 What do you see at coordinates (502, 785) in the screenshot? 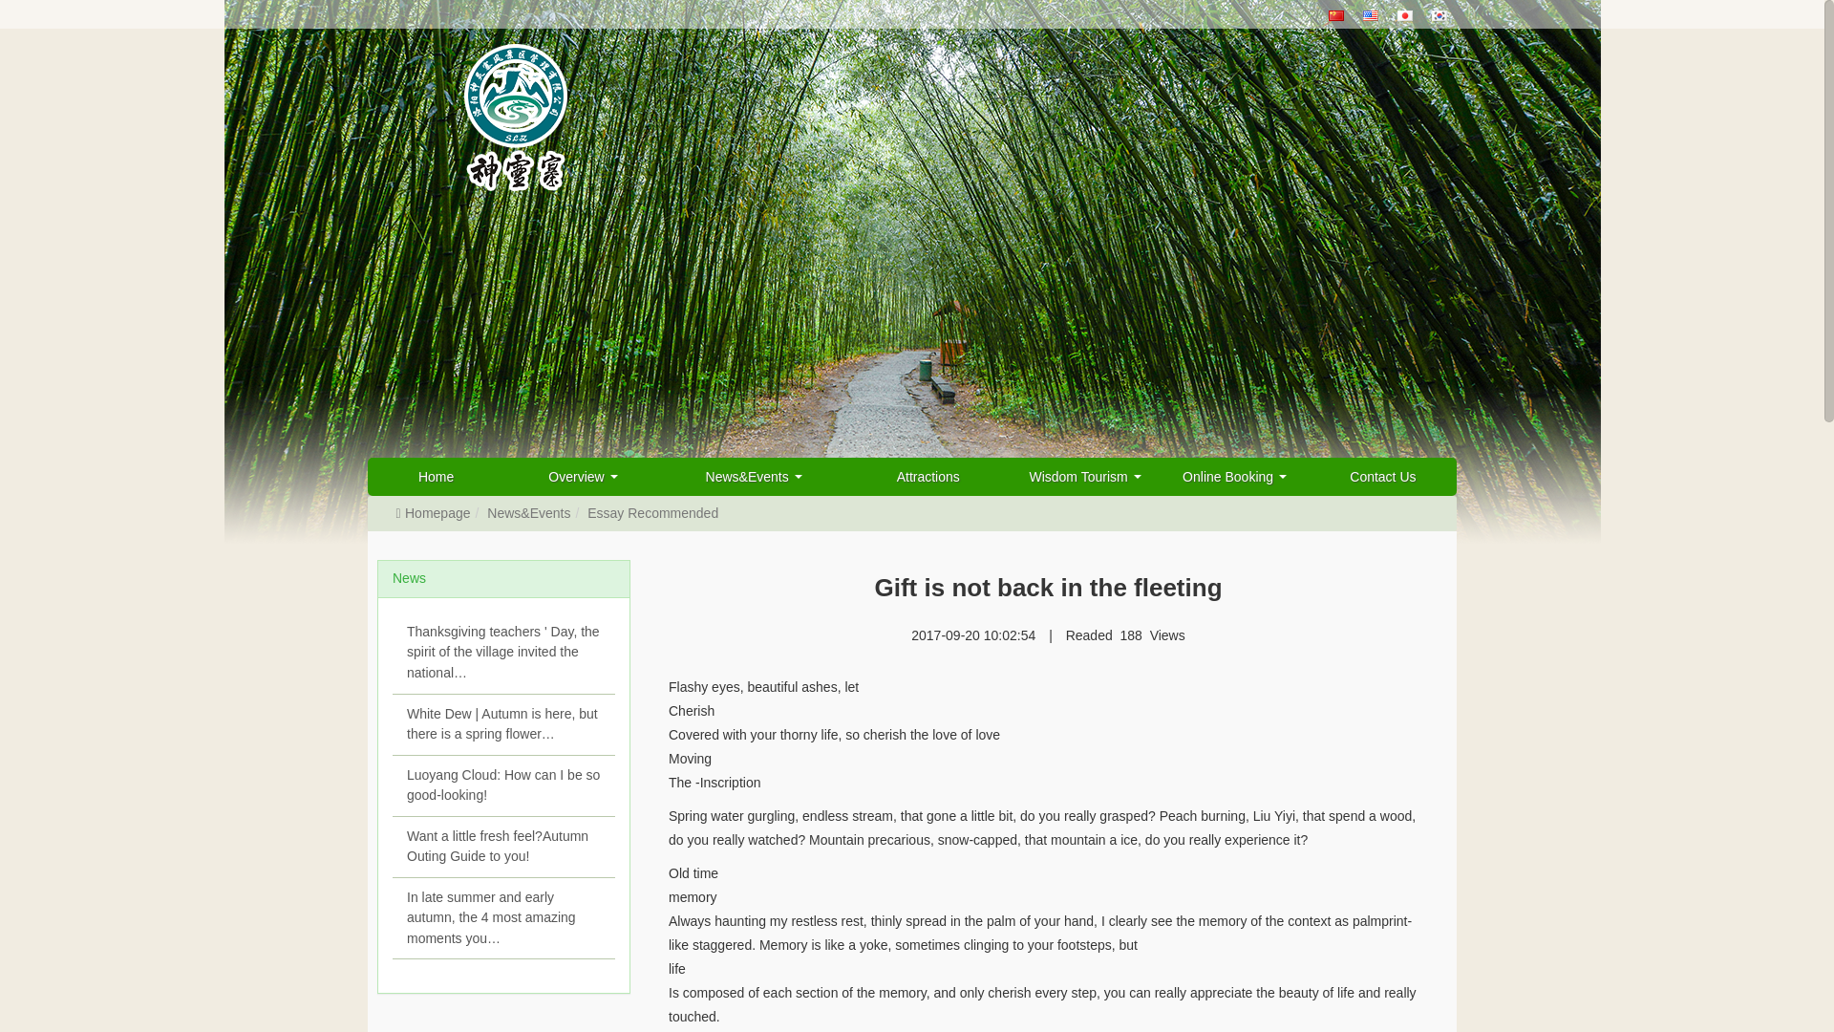
I see `Luoyang Cloud: How can I be so good-looking!` at bounding box center [502, 785].